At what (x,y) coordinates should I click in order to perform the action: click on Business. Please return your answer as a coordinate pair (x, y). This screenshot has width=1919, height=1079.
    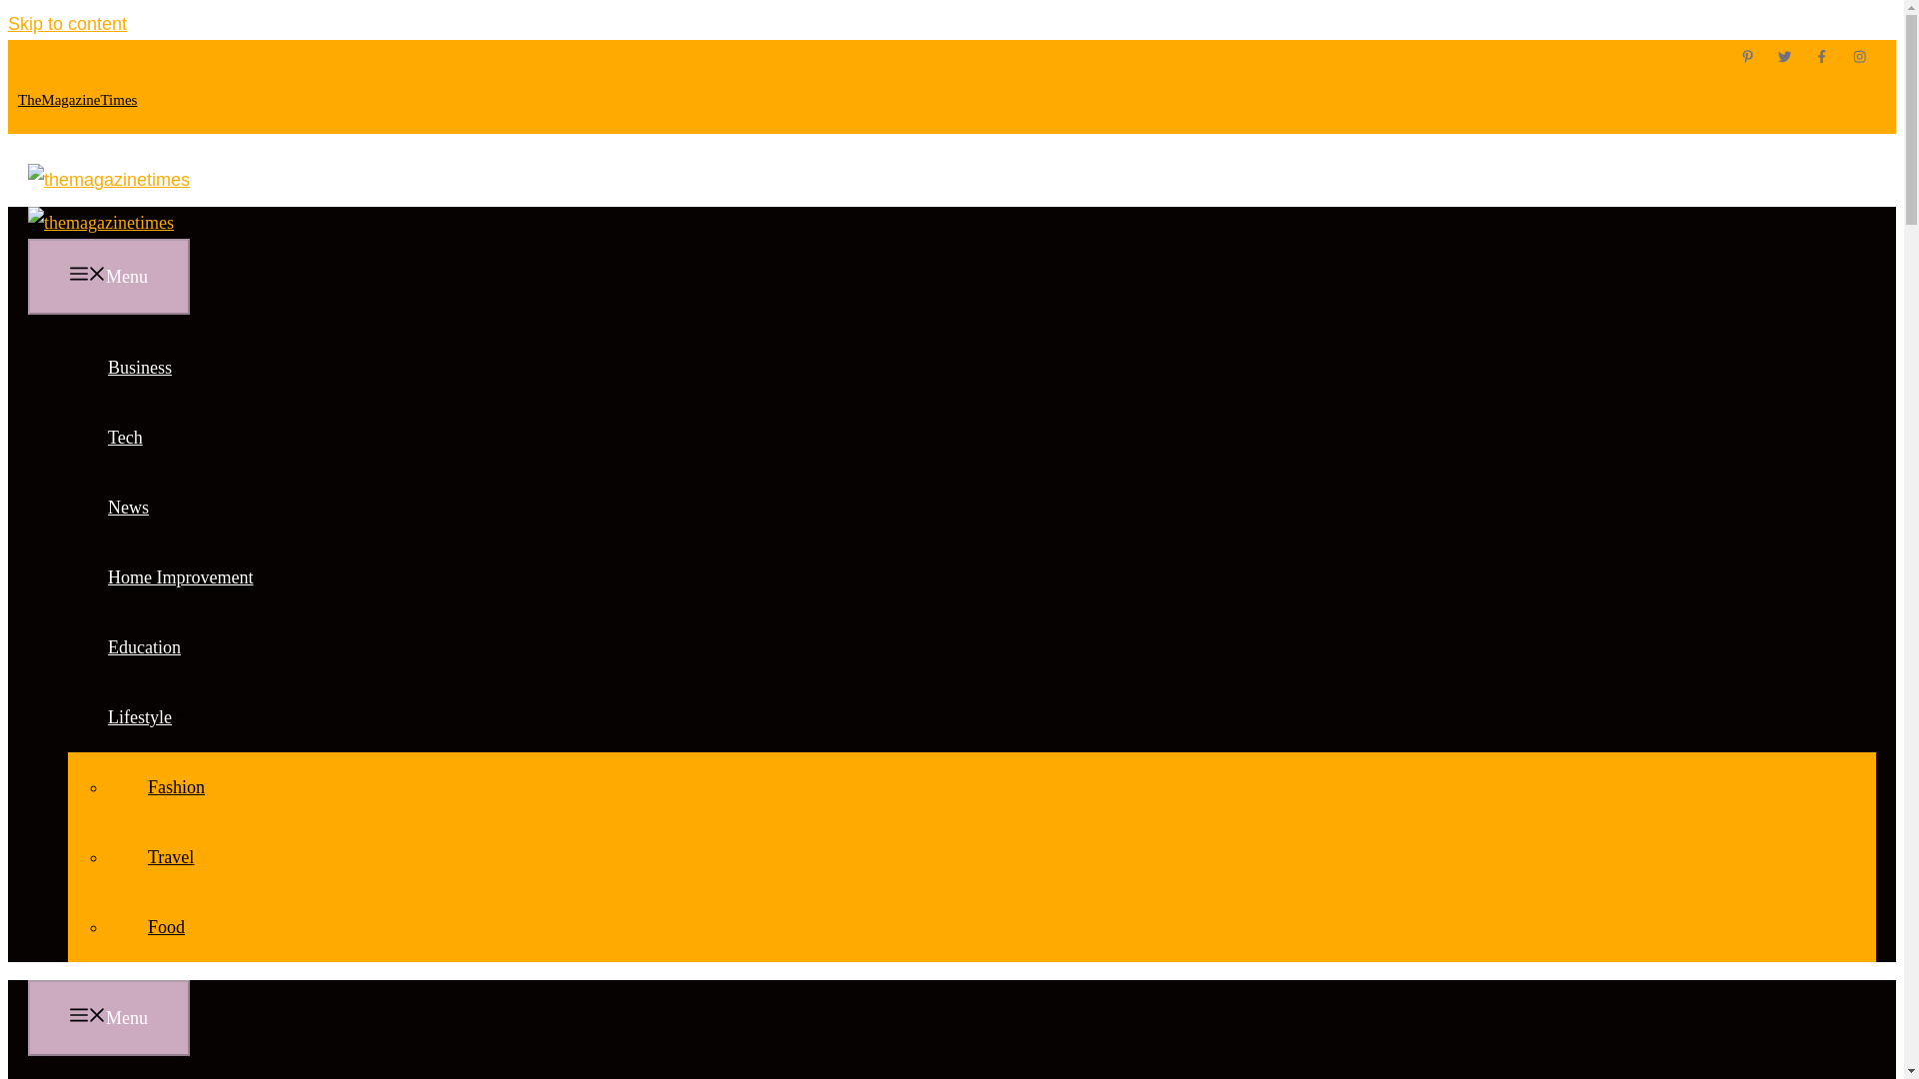
    Looking at the image, I should click on (139, 368).